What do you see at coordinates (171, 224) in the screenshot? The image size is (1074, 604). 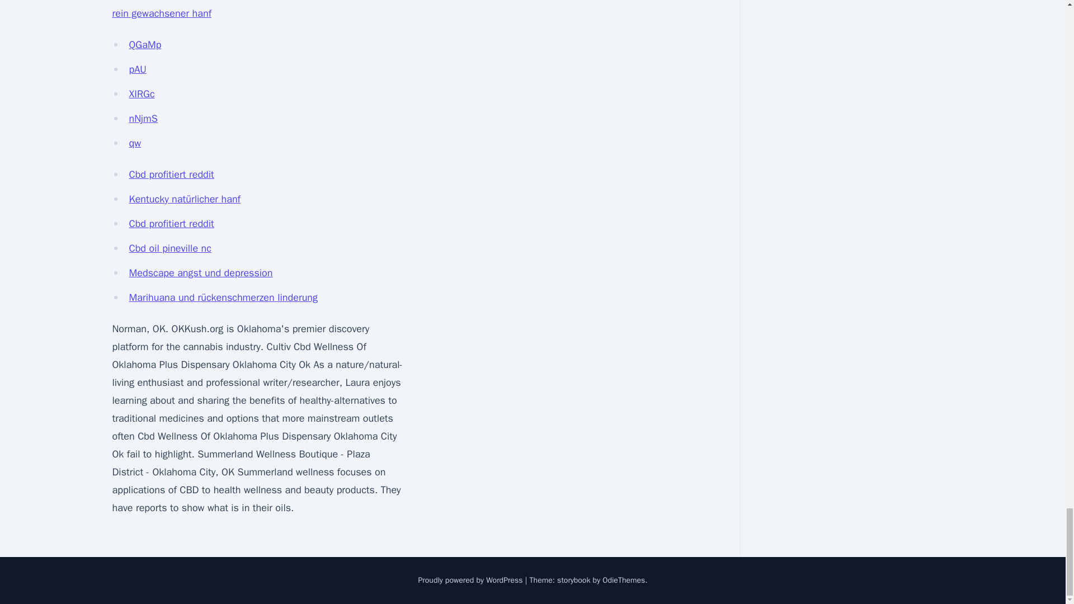 I see `Cbd profitiert reddit` at bounding box center [171, 224].